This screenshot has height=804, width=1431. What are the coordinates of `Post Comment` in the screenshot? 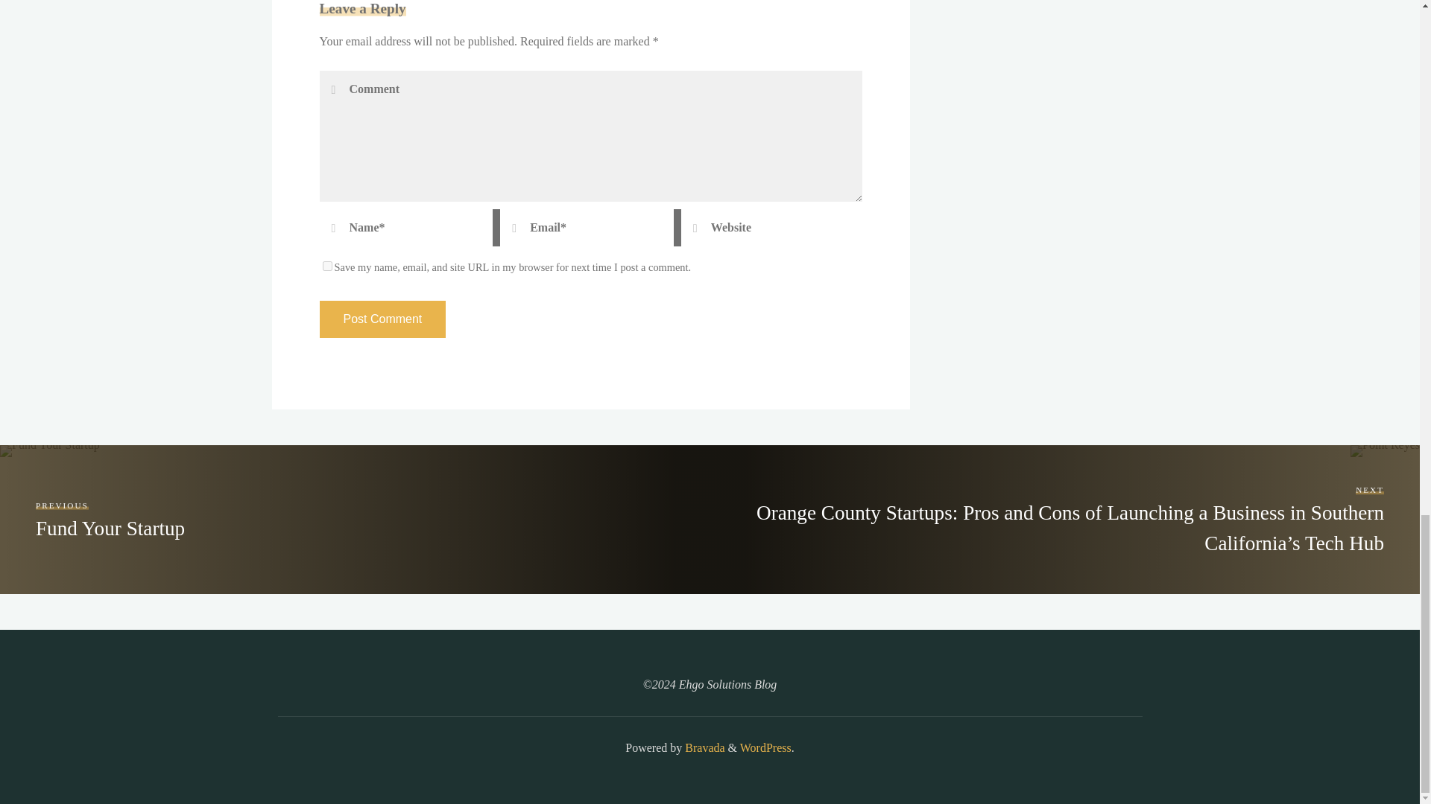 It's located at (382, 319).